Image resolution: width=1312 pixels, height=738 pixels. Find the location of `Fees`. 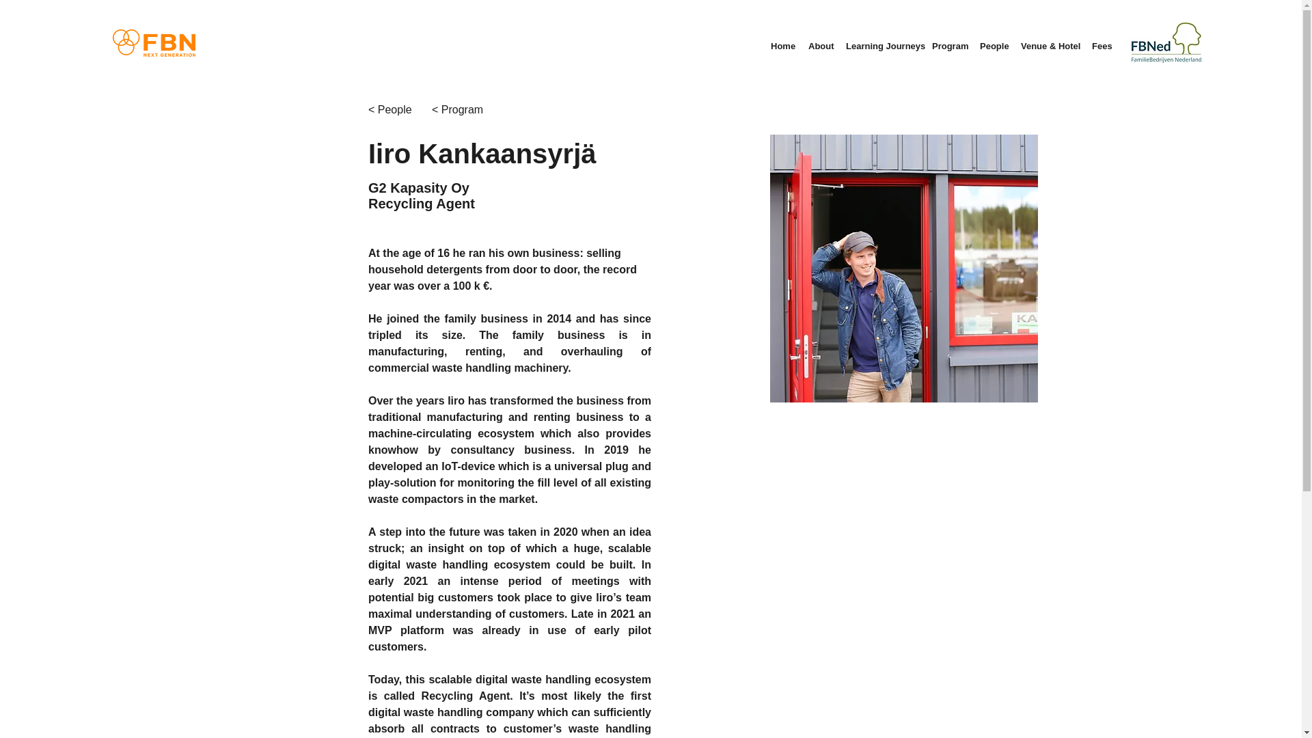

Fees is located at coordinates (1101, 46).